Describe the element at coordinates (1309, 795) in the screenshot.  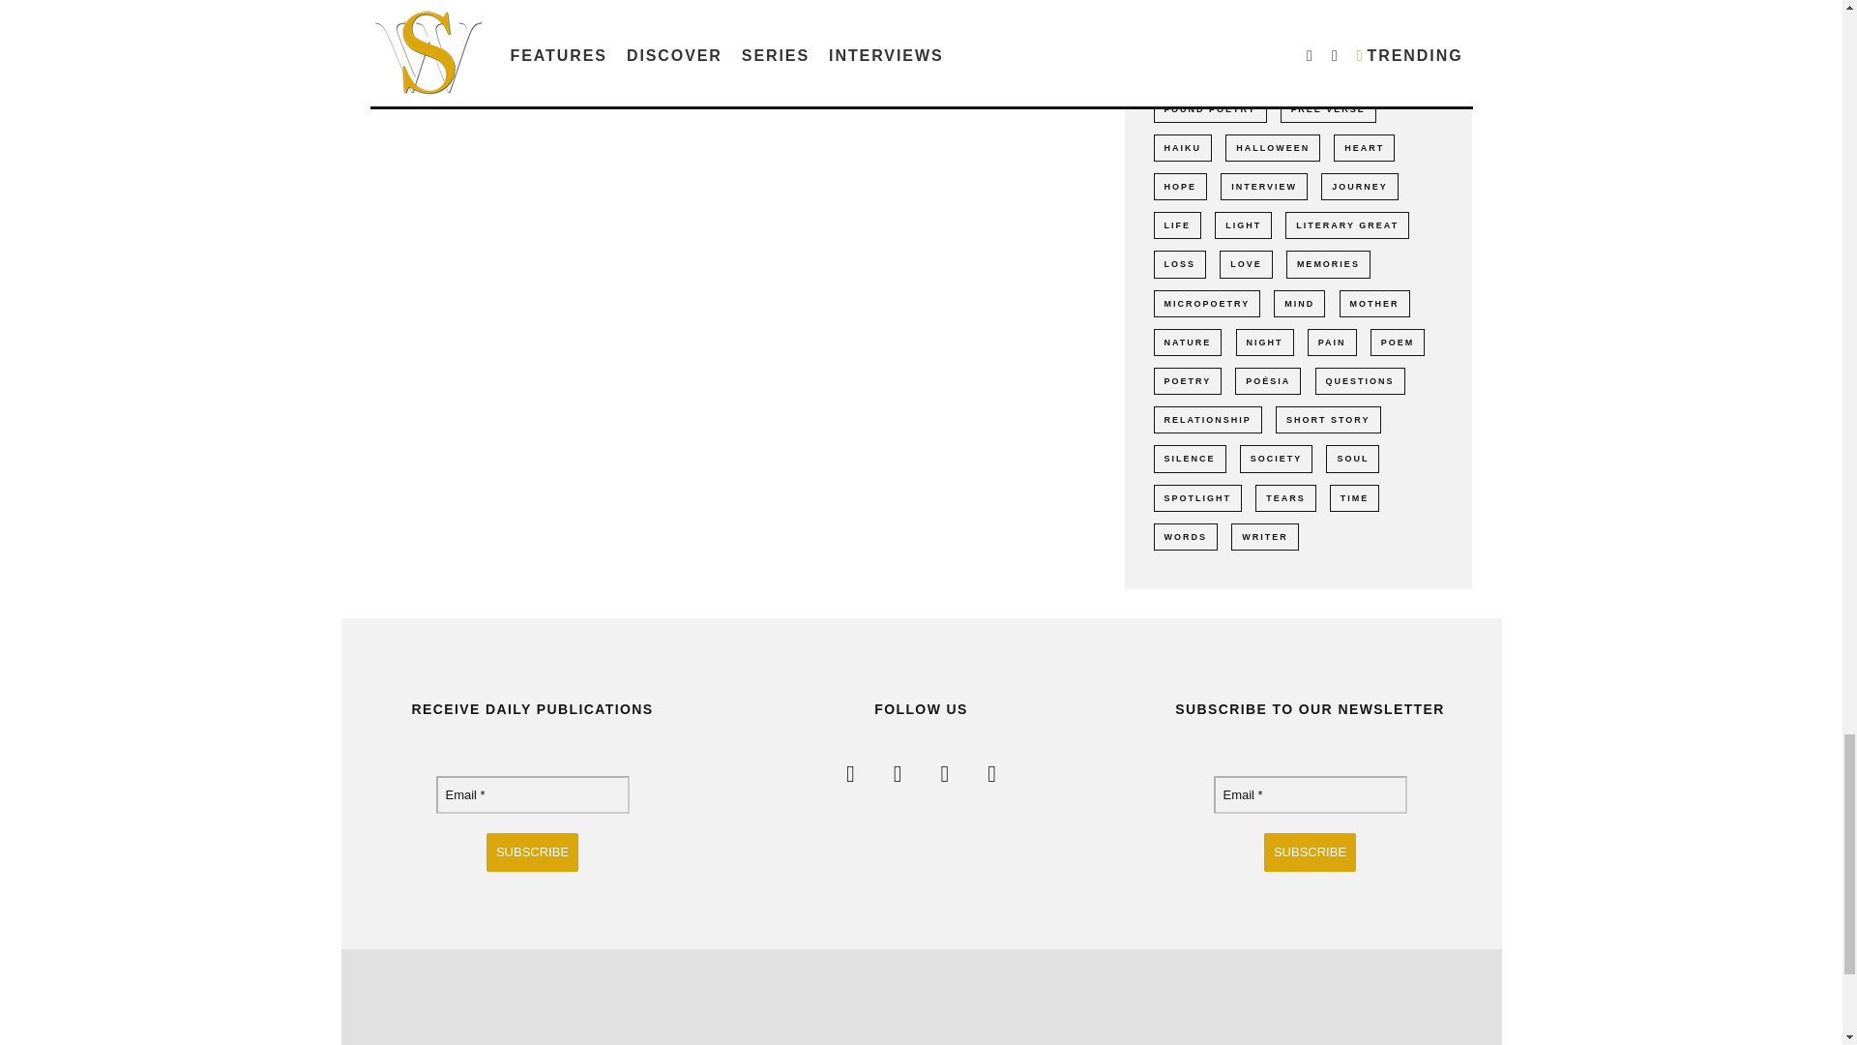
I see `Email` at that location.